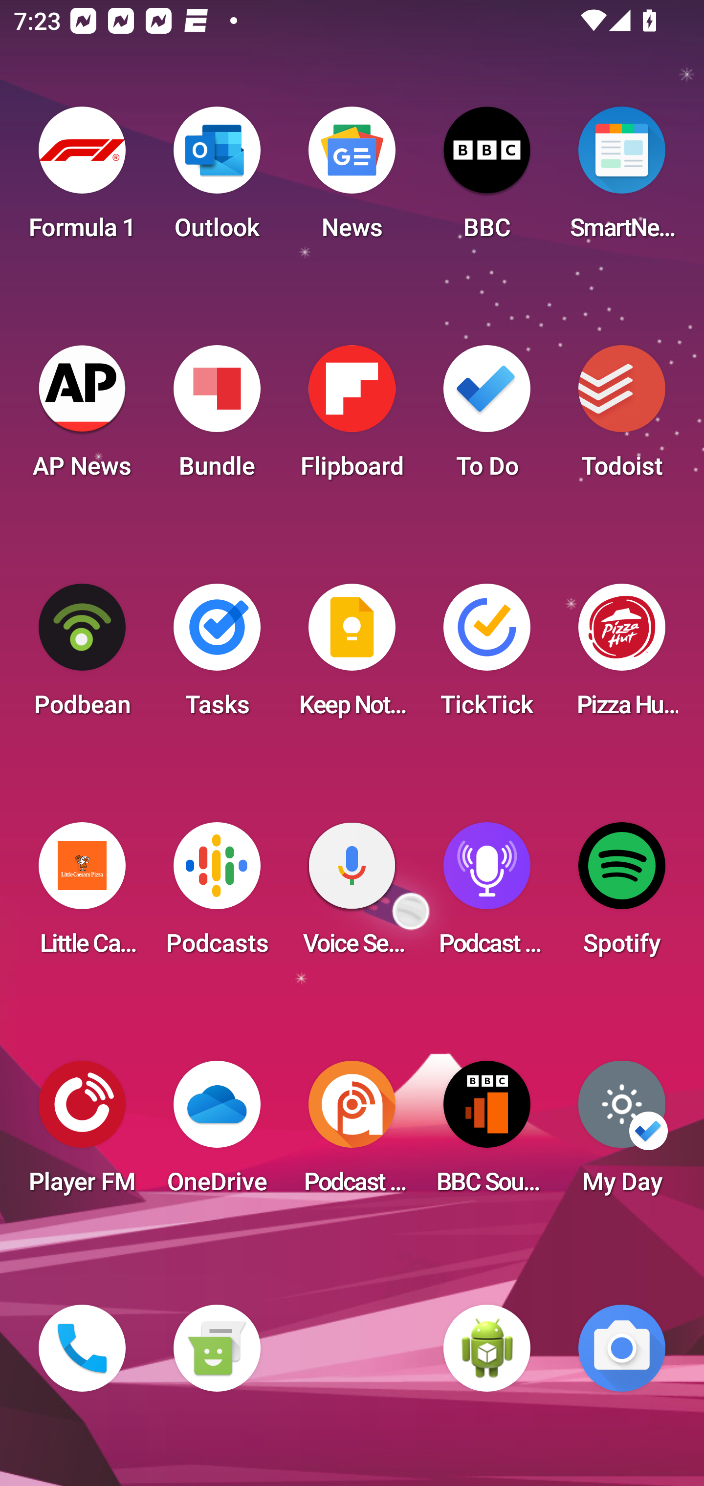  I want to click on Tasks, so click(217, 656).